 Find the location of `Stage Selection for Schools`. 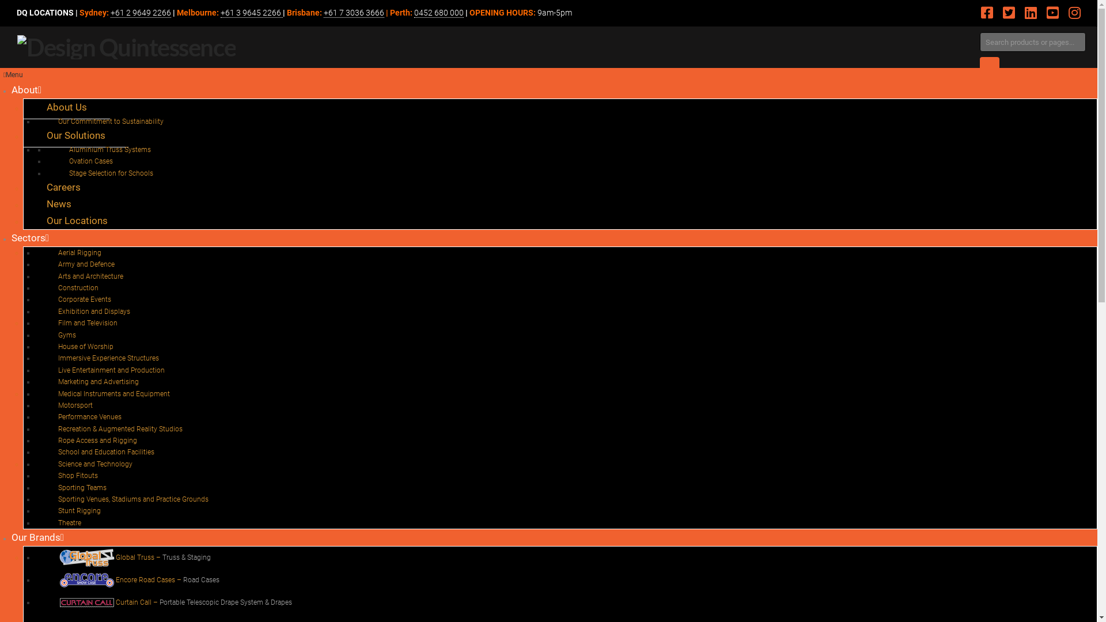

Stage Selection for Schools is located at coordinates (111, 173).